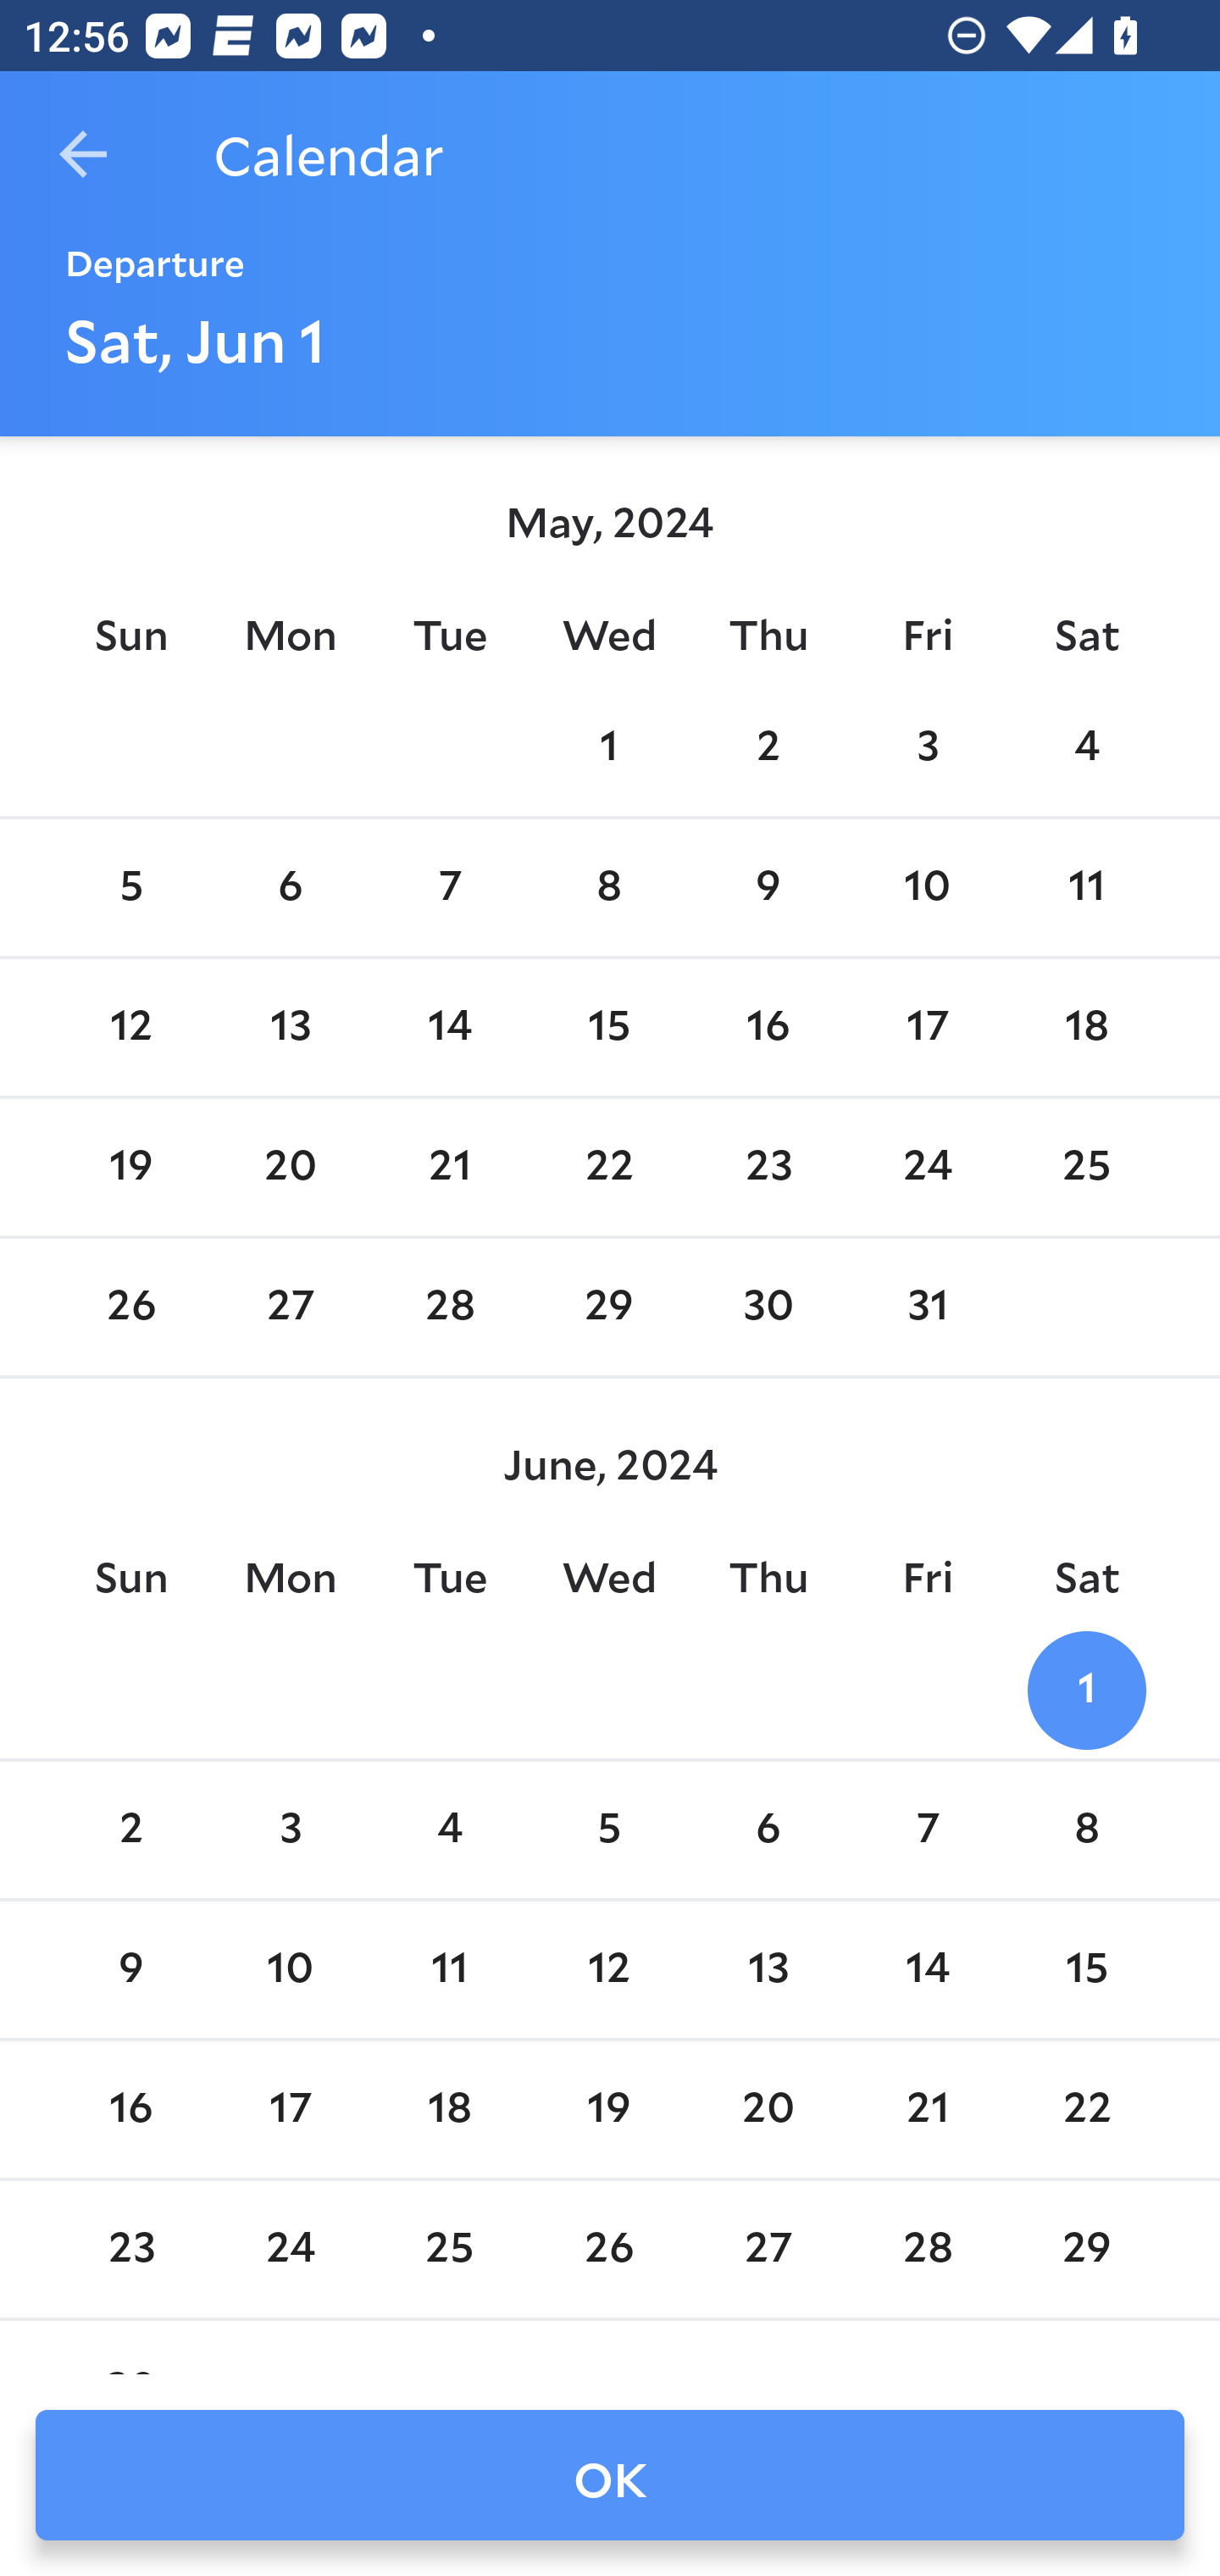 The width and height of the screenshot is (1220, 2576). What do you see at coordinates (449, 1970) in the screenshot?
I see `11` at bounding box center [449, 1970].